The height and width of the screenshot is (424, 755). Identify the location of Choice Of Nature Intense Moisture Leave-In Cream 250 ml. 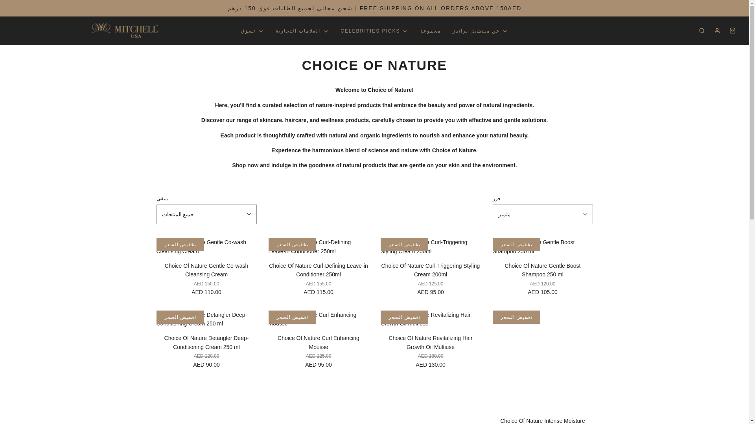
(542, 361).